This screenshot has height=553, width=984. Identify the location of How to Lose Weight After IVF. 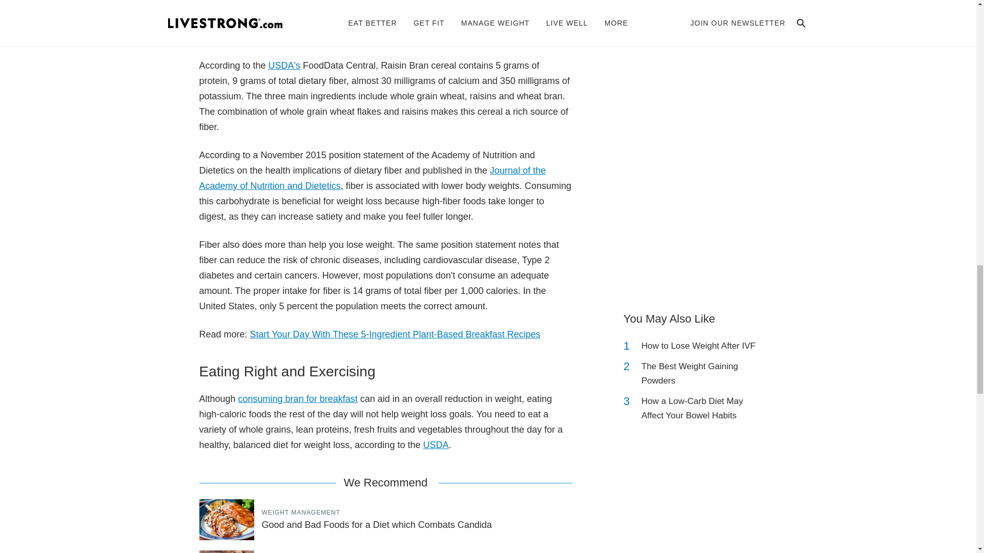
(698, 346).